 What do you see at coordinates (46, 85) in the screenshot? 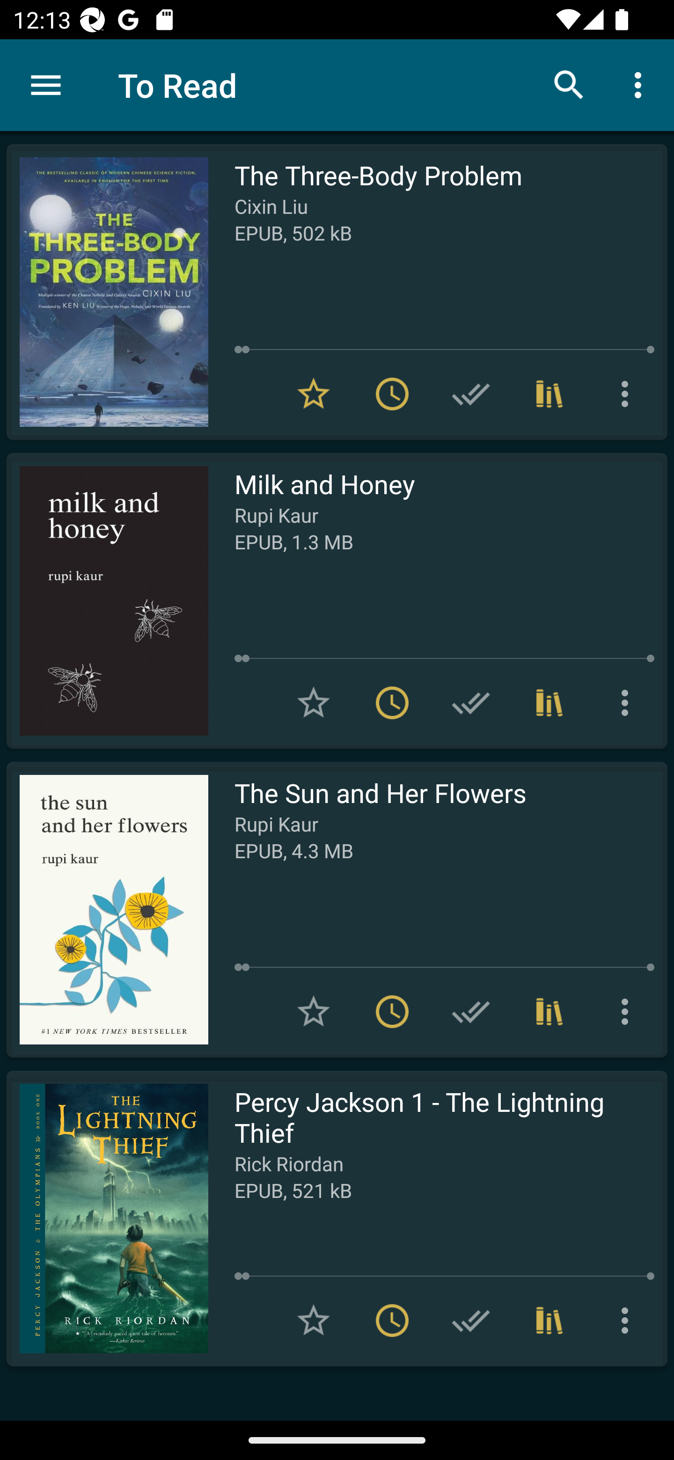
I see `Menu` at bounding box center [46, 85].